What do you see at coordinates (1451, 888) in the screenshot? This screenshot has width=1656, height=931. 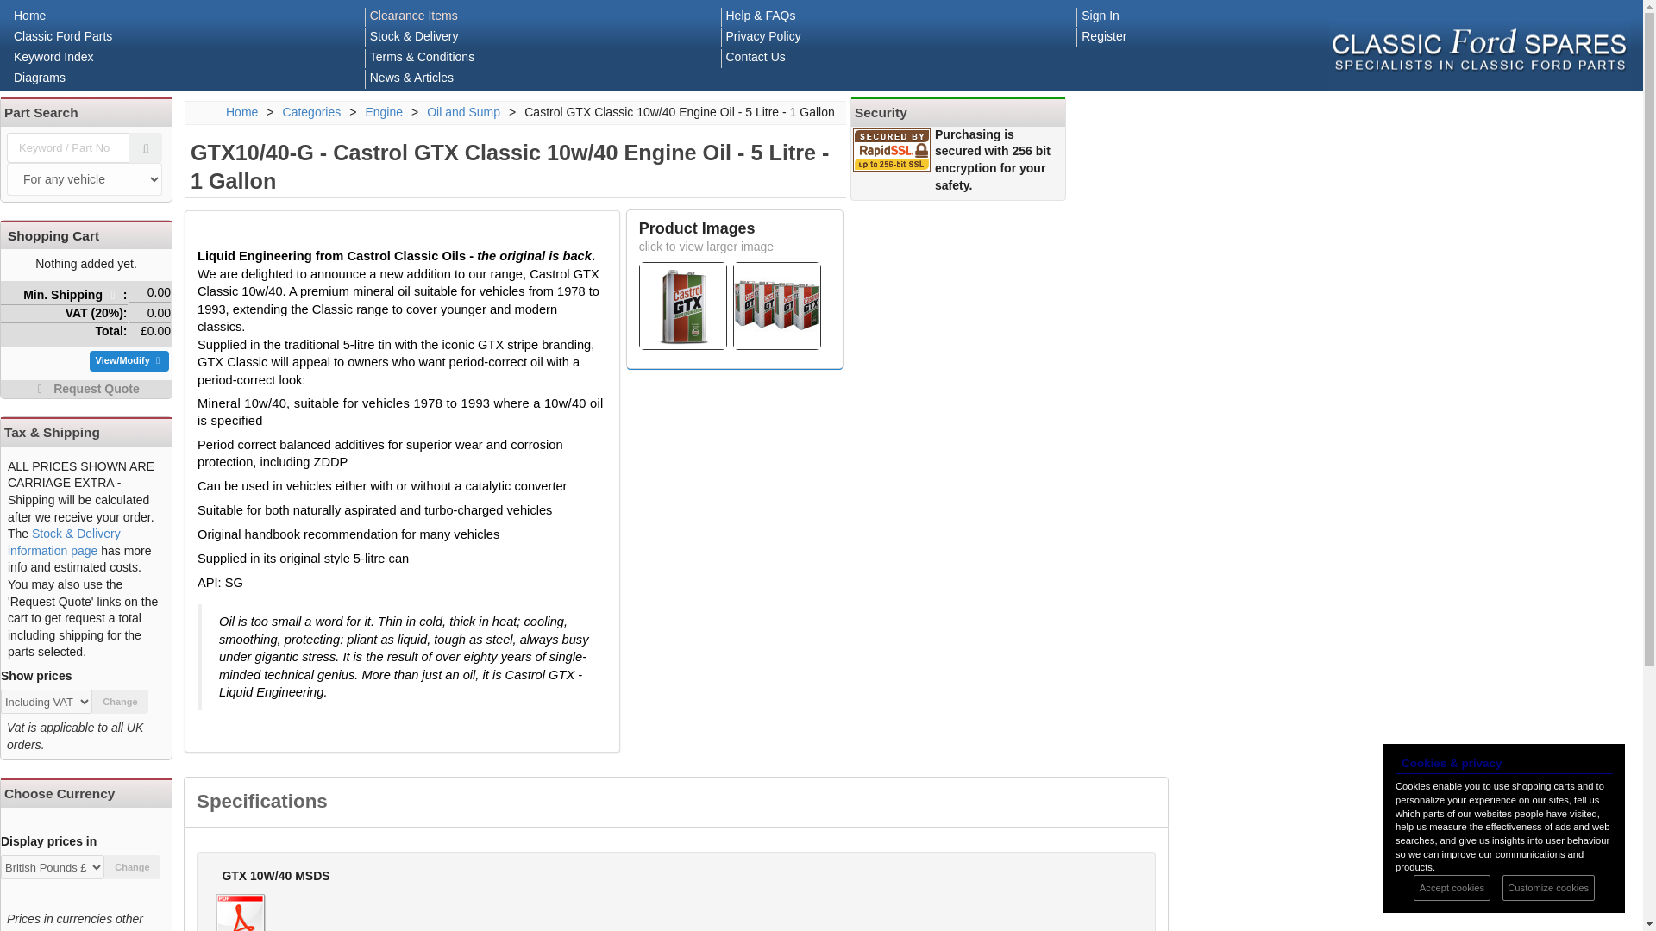 I see `Accept cookies` at bounding box center [1451, 888].